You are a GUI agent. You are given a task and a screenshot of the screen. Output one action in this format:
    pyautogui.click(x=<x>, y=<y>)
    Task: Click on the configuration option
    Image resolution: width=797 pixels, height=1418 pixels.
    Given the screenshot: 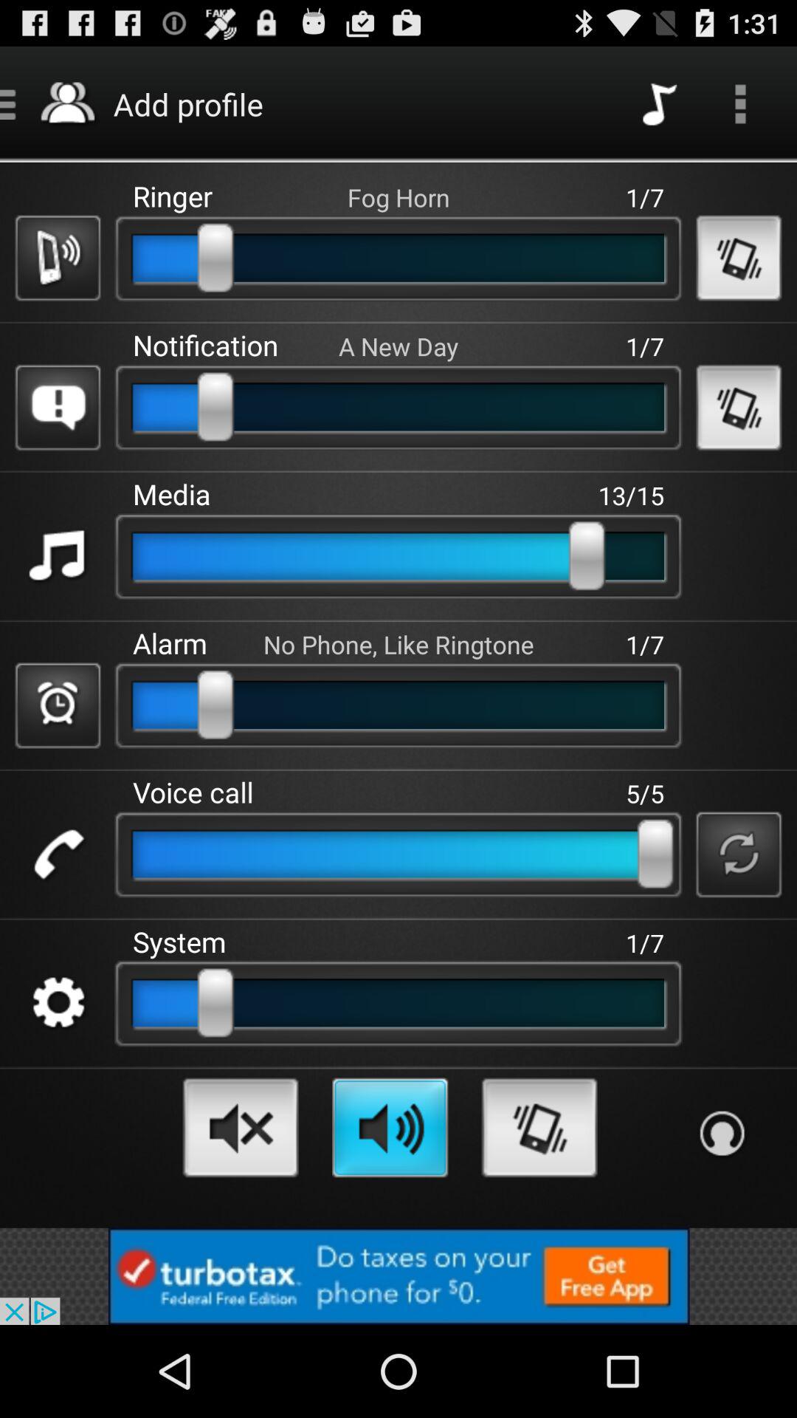 What is the action you would take?
    pyautogui.click(x=58, y=1003)
    